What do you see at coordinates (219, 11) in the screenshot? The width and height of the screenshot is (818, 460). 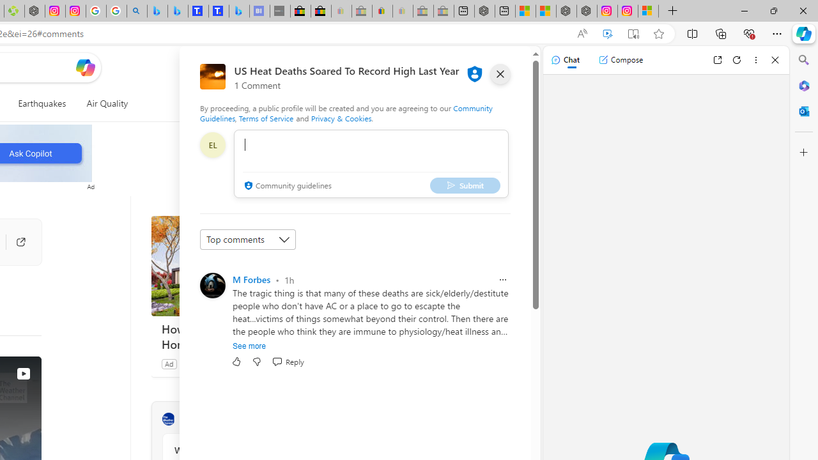 I see `Shangri-La Bangkok, Hotel reviews and Room rates` at bounding box center [219, 11].